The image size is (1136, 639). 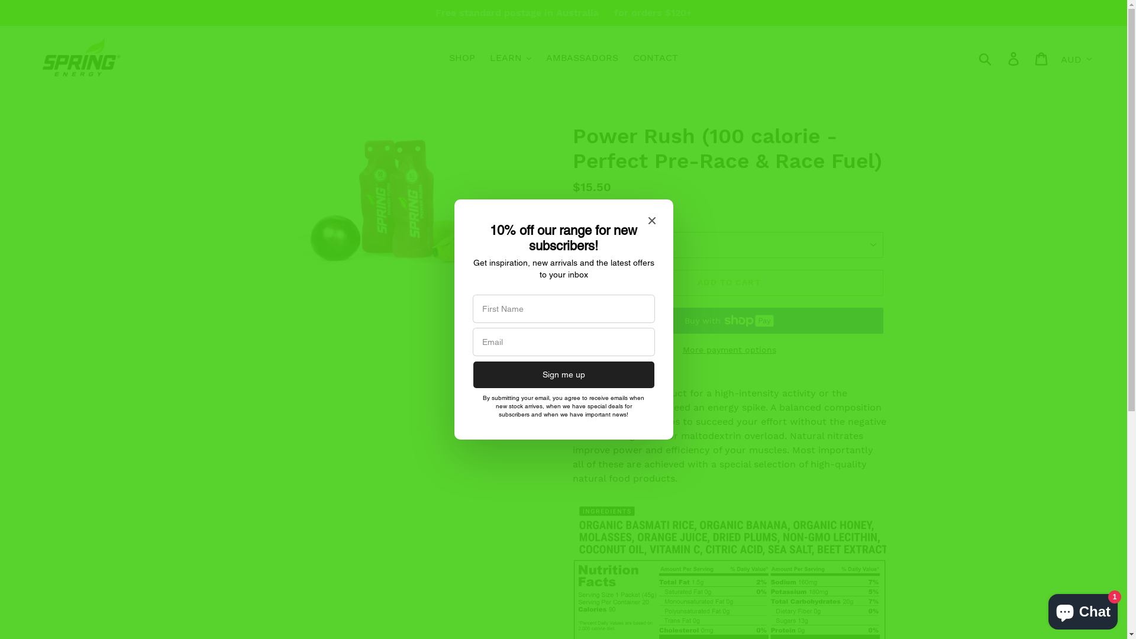 What do you see at coordinates (1043, 58) in the screenshot?
I see `Cart` at bounding box center [1043, 58].